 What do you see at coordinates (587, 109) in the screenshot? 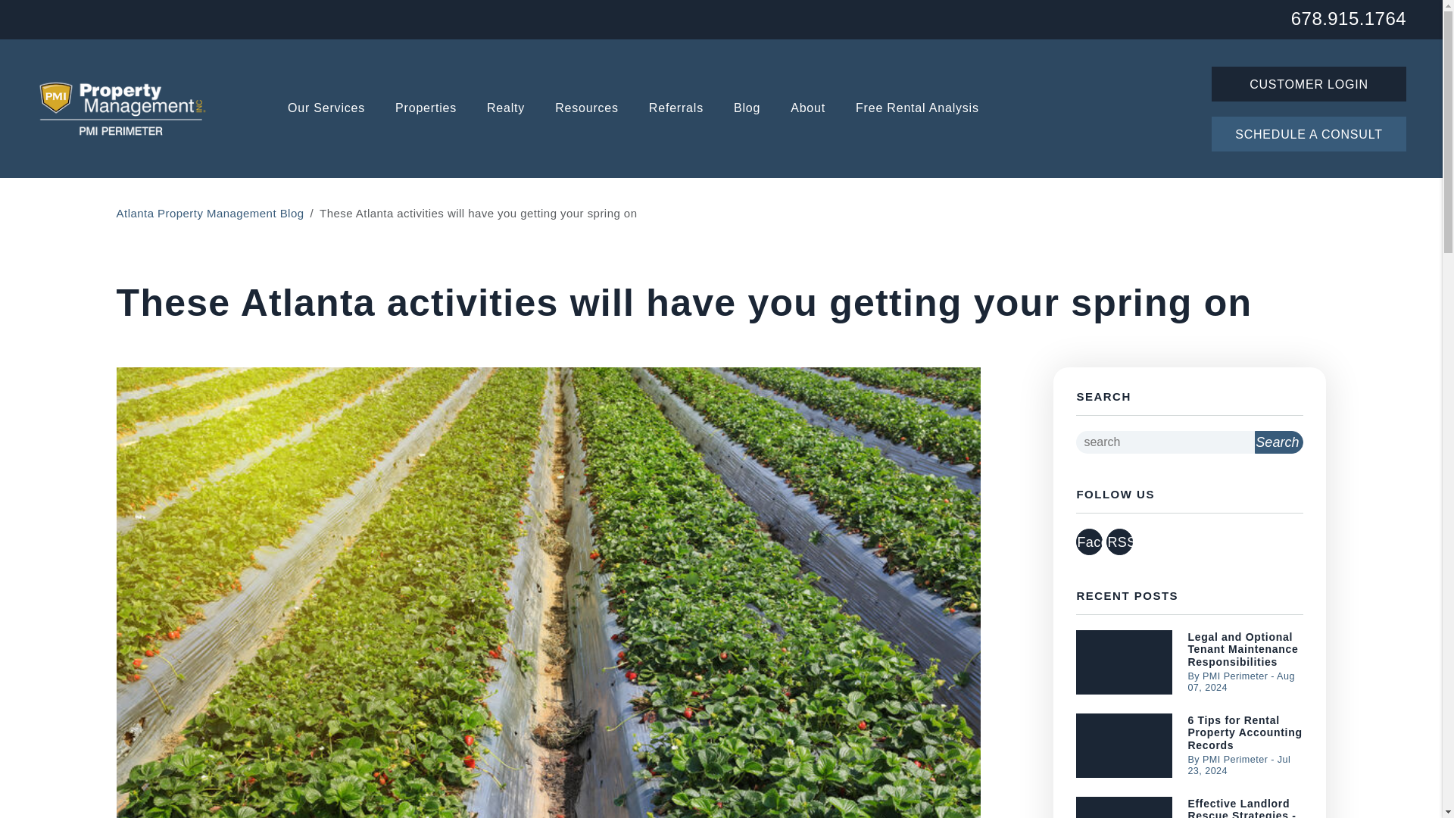
I see `Resources` at bounding box center [587, 109].